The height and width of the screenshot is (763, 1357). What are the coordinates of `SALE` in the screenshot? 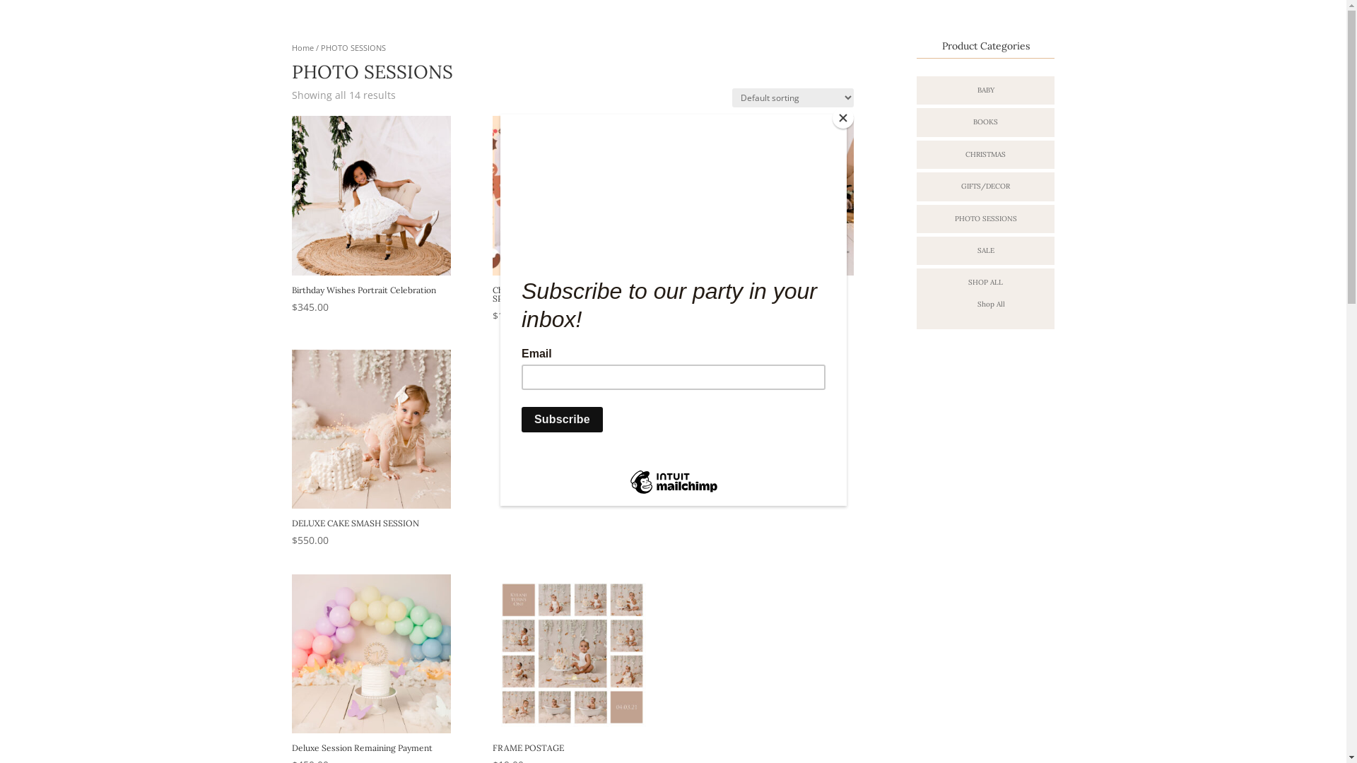 It's located at (986, 250).